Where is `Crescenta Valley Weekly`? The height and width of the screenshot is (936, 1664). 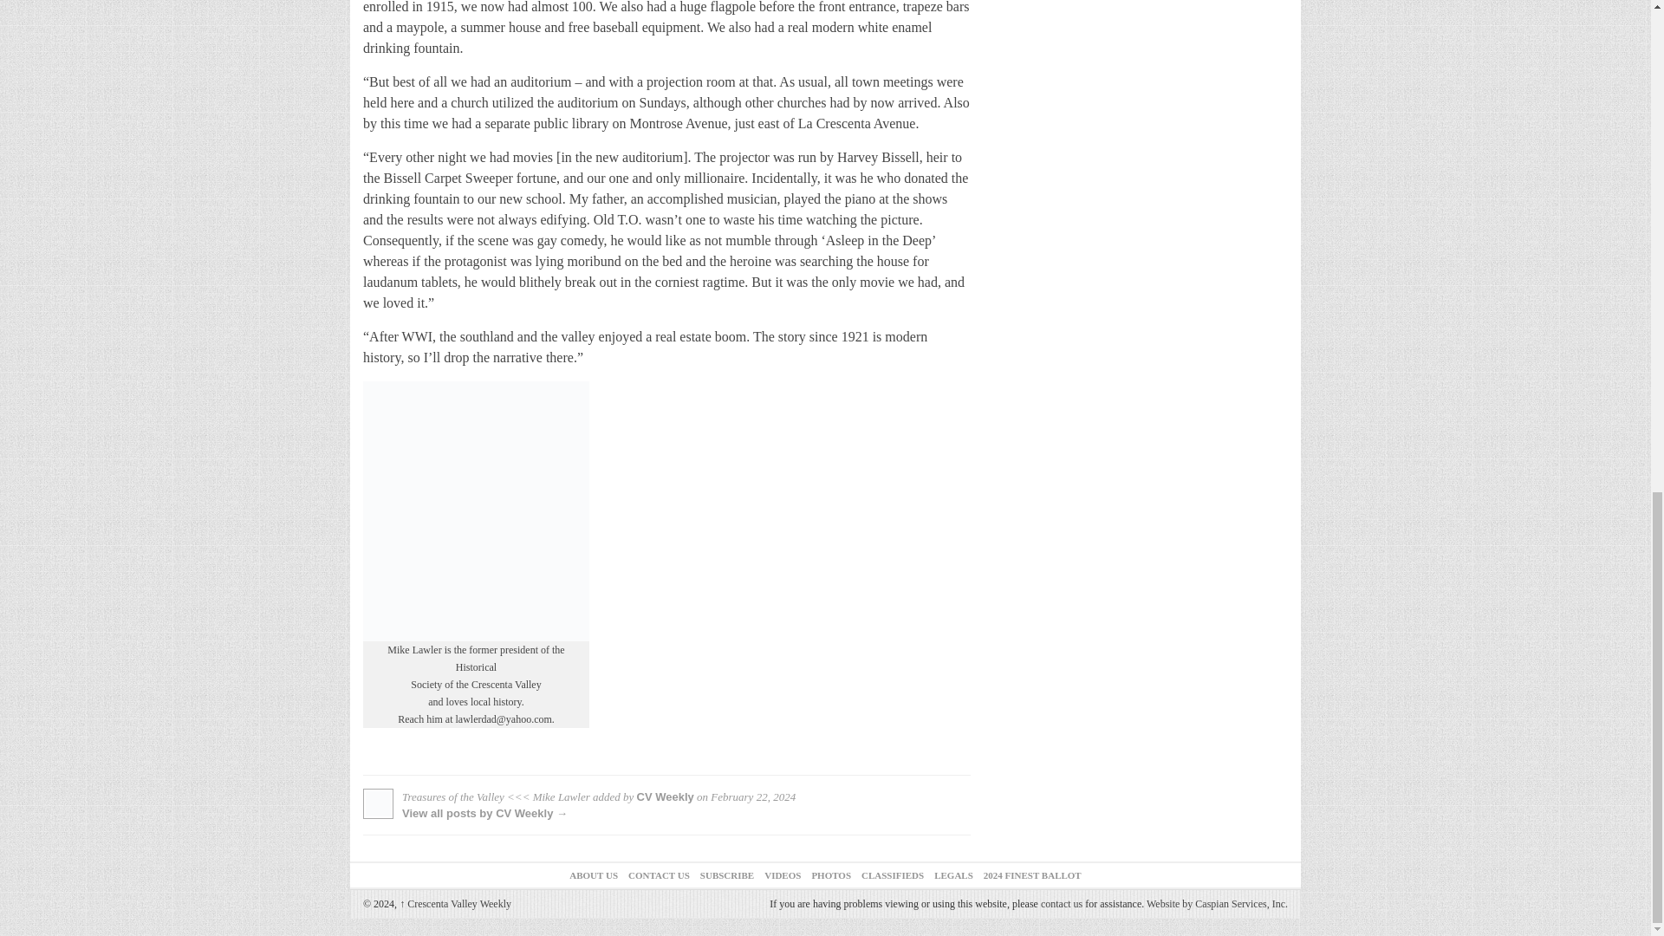 Crescenta Valley Weekly is located at coordinates (454, 903).